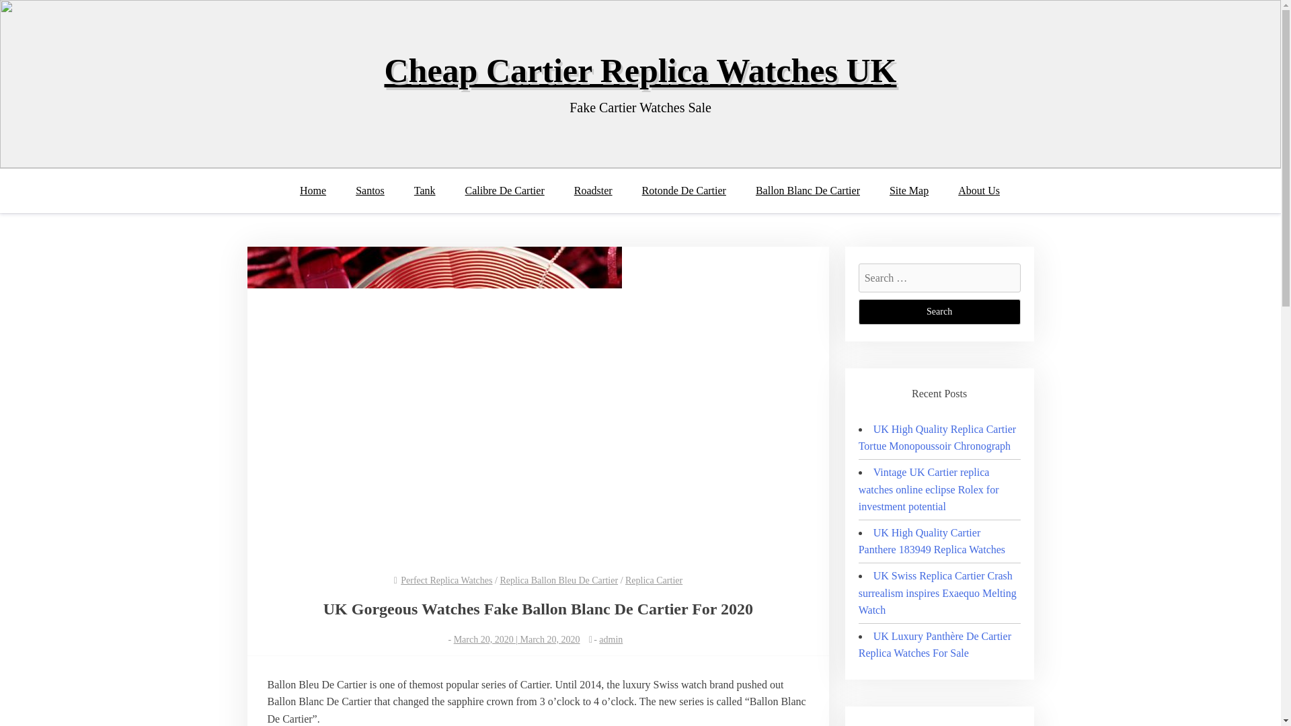  What do you see at coordinates (939, 311) in the screenshot?
I see `Search` at bounding box center [939, 311].